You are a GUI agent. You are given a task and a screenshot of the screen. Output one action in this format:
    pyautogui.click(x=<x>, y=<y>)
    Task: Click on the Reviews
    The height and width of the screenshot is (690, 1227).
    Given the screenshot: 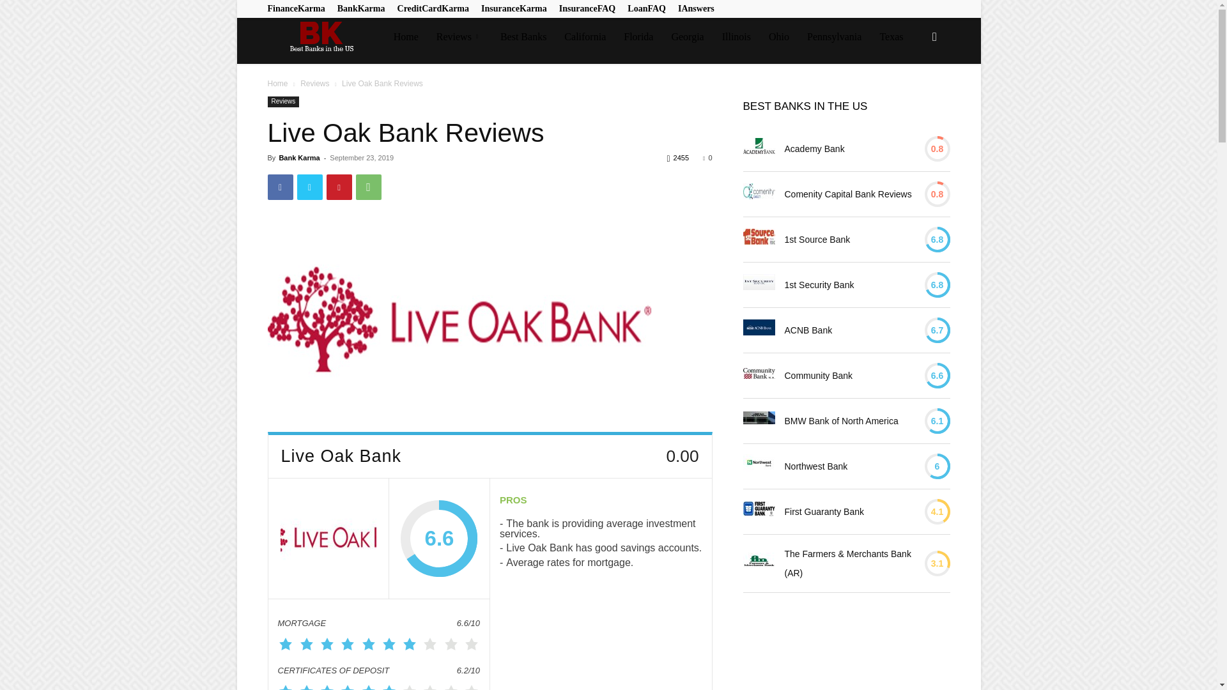 What is the action you would take?
    pyautogui.click(x=459, y=37)
    